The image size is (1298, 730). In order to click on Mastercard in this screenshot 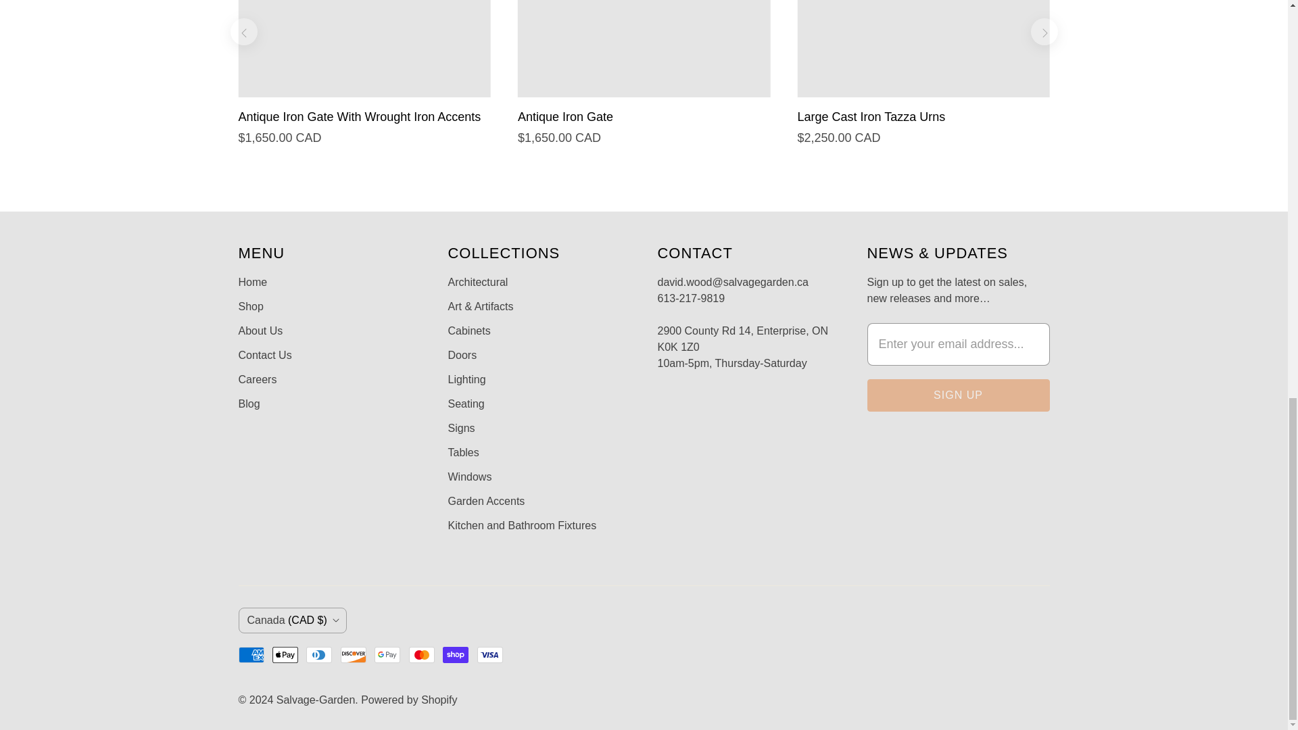, I will do `click(422, 654)`.